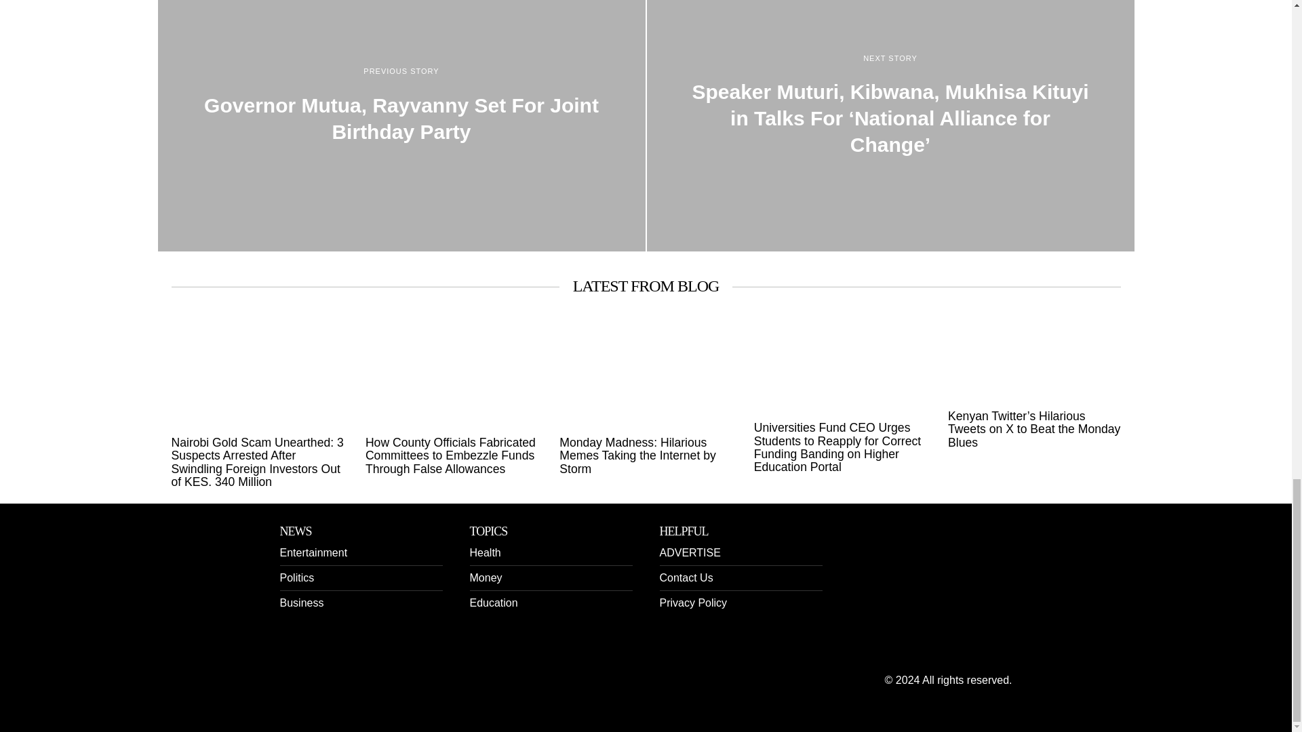  I want to click on Health, so click(484, 552).